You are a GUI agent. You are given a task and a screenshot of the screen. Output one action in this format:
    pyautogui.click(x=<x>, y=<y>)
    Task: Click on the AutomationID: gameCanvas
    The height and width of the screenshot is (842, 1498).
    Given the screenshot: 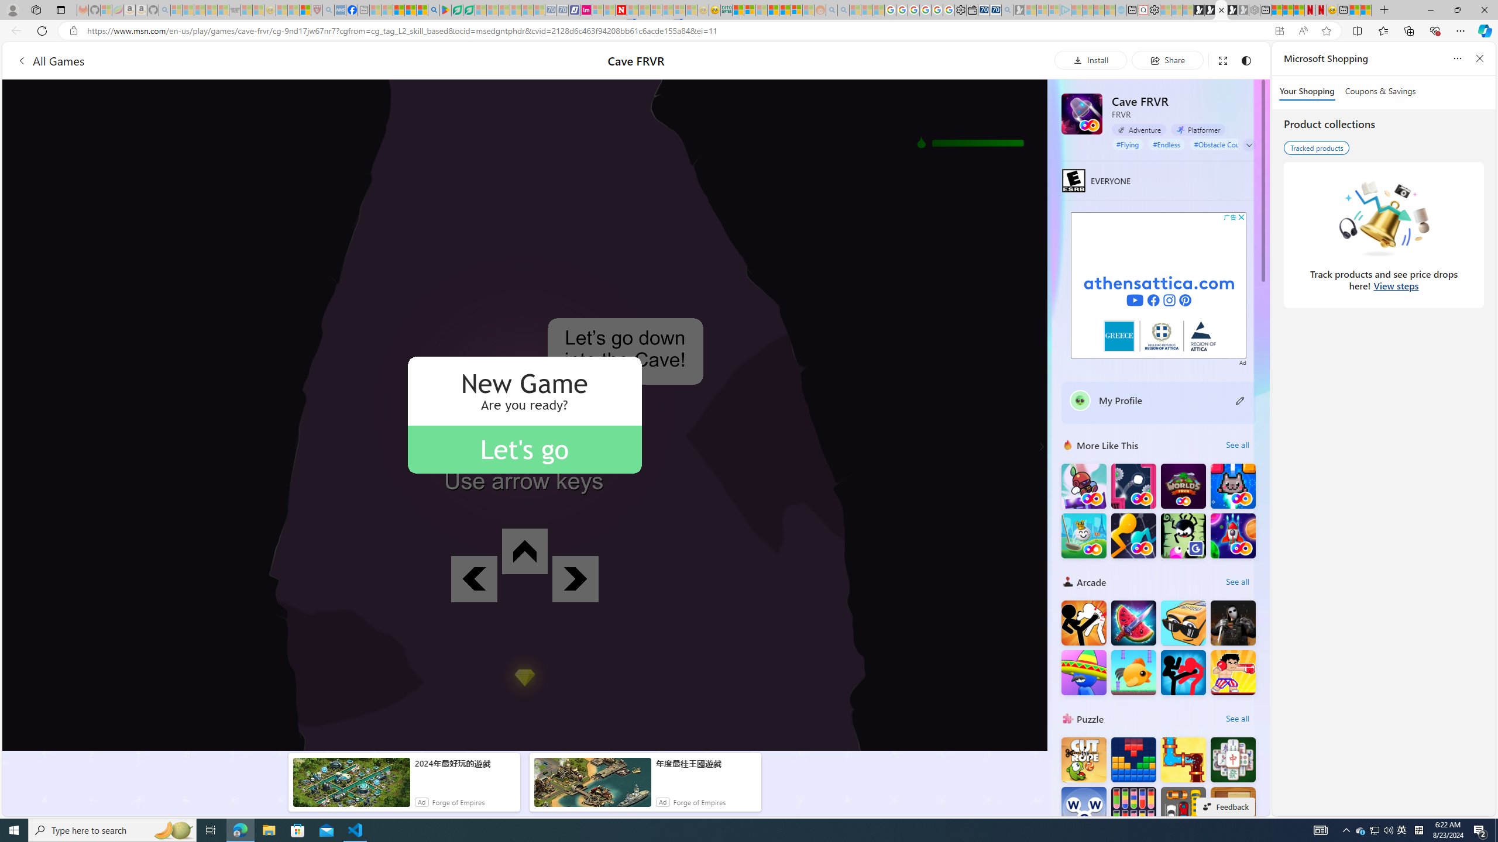 What is the action you would take?
    pyautogui.click(x=525, y=415)
    